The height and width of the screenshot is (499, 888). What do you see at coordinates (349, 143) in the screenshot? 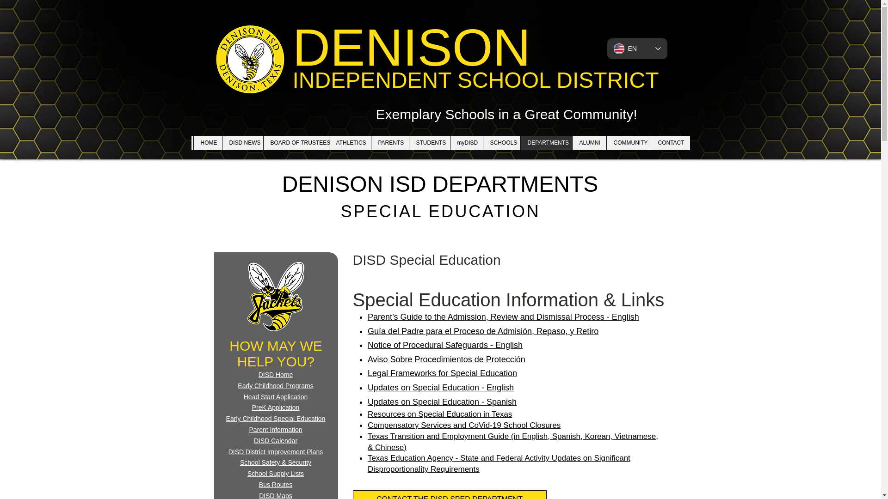
I see `ATHLETICS` at bounding box center [349, 143].